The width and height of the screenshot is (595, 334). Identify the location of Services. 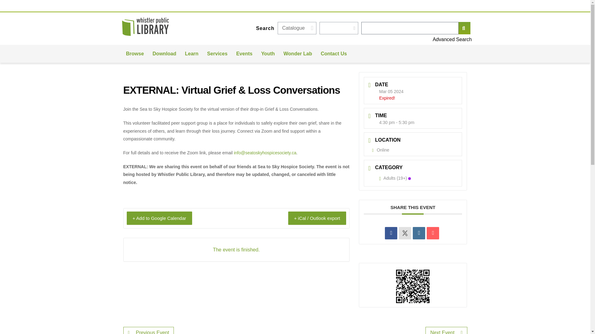
(217, 54).